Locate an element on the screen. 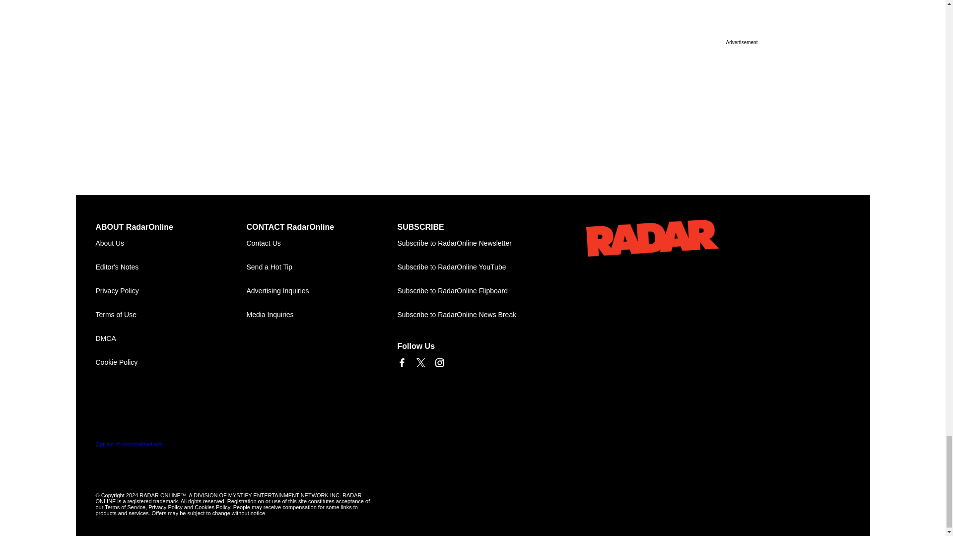 Image resolution: width=953 pixels, height=536 pixels. Link to Instagram is located at coordinates (439, 362).